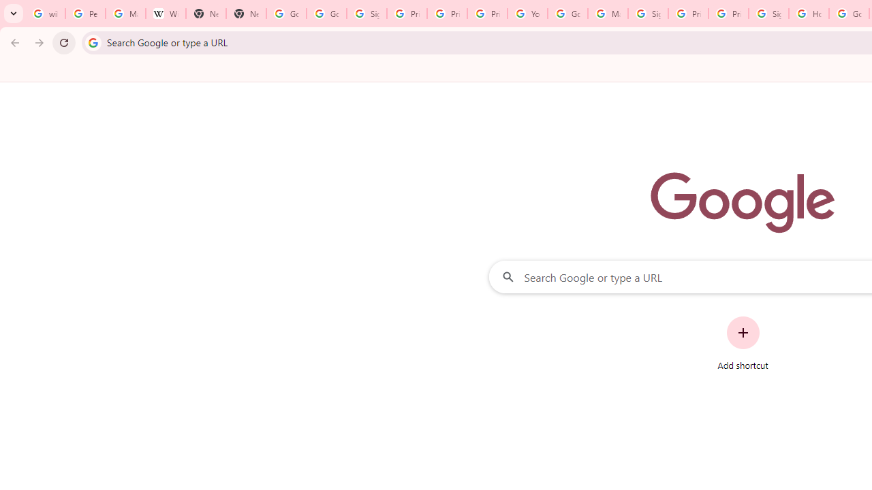 This screenshot has width=872, height=490. I want to click on Google Drive: Sign-in, so click(327, 14).